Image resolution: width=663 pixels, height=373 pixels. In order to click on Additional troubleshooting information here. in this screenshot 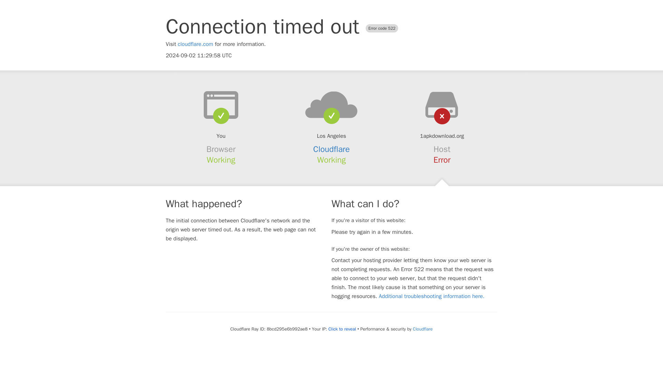, I will do `click(432, 296)`.